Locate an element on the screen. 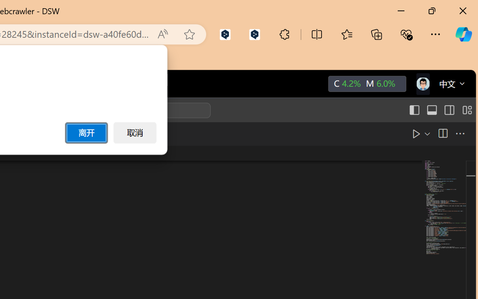 The width and height of the screenshot is (478, 299). Customize Layout... is located at coordinates (466, 110).